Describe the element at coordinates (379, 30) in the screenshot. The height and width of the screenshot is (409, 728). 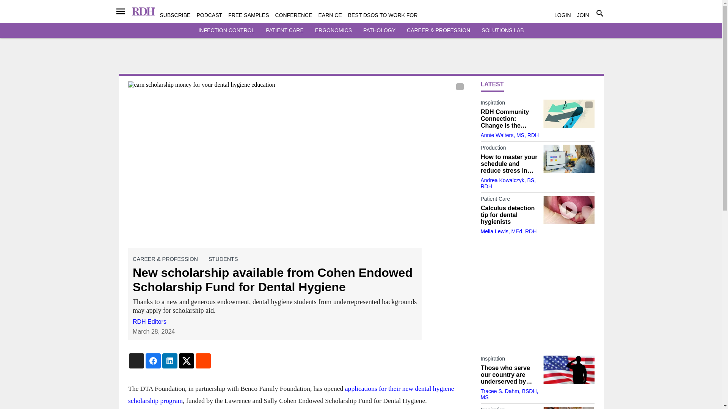
I see `PATHOLOGY` at that location.